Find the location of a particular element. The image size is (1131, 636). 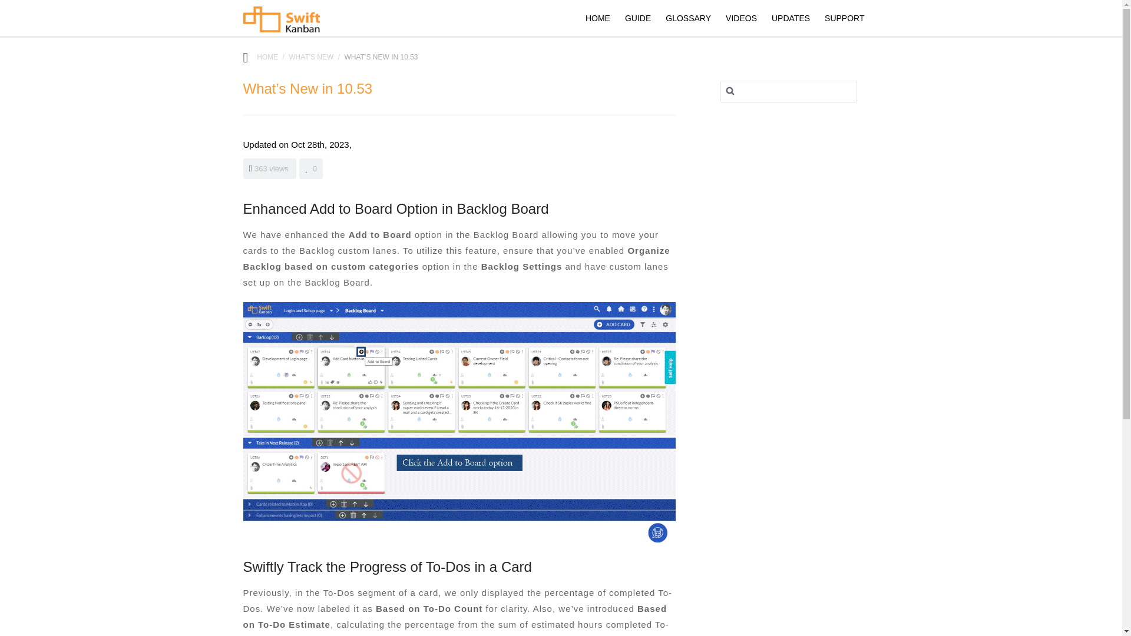

UPDATES is located at coordinates (791, 18).